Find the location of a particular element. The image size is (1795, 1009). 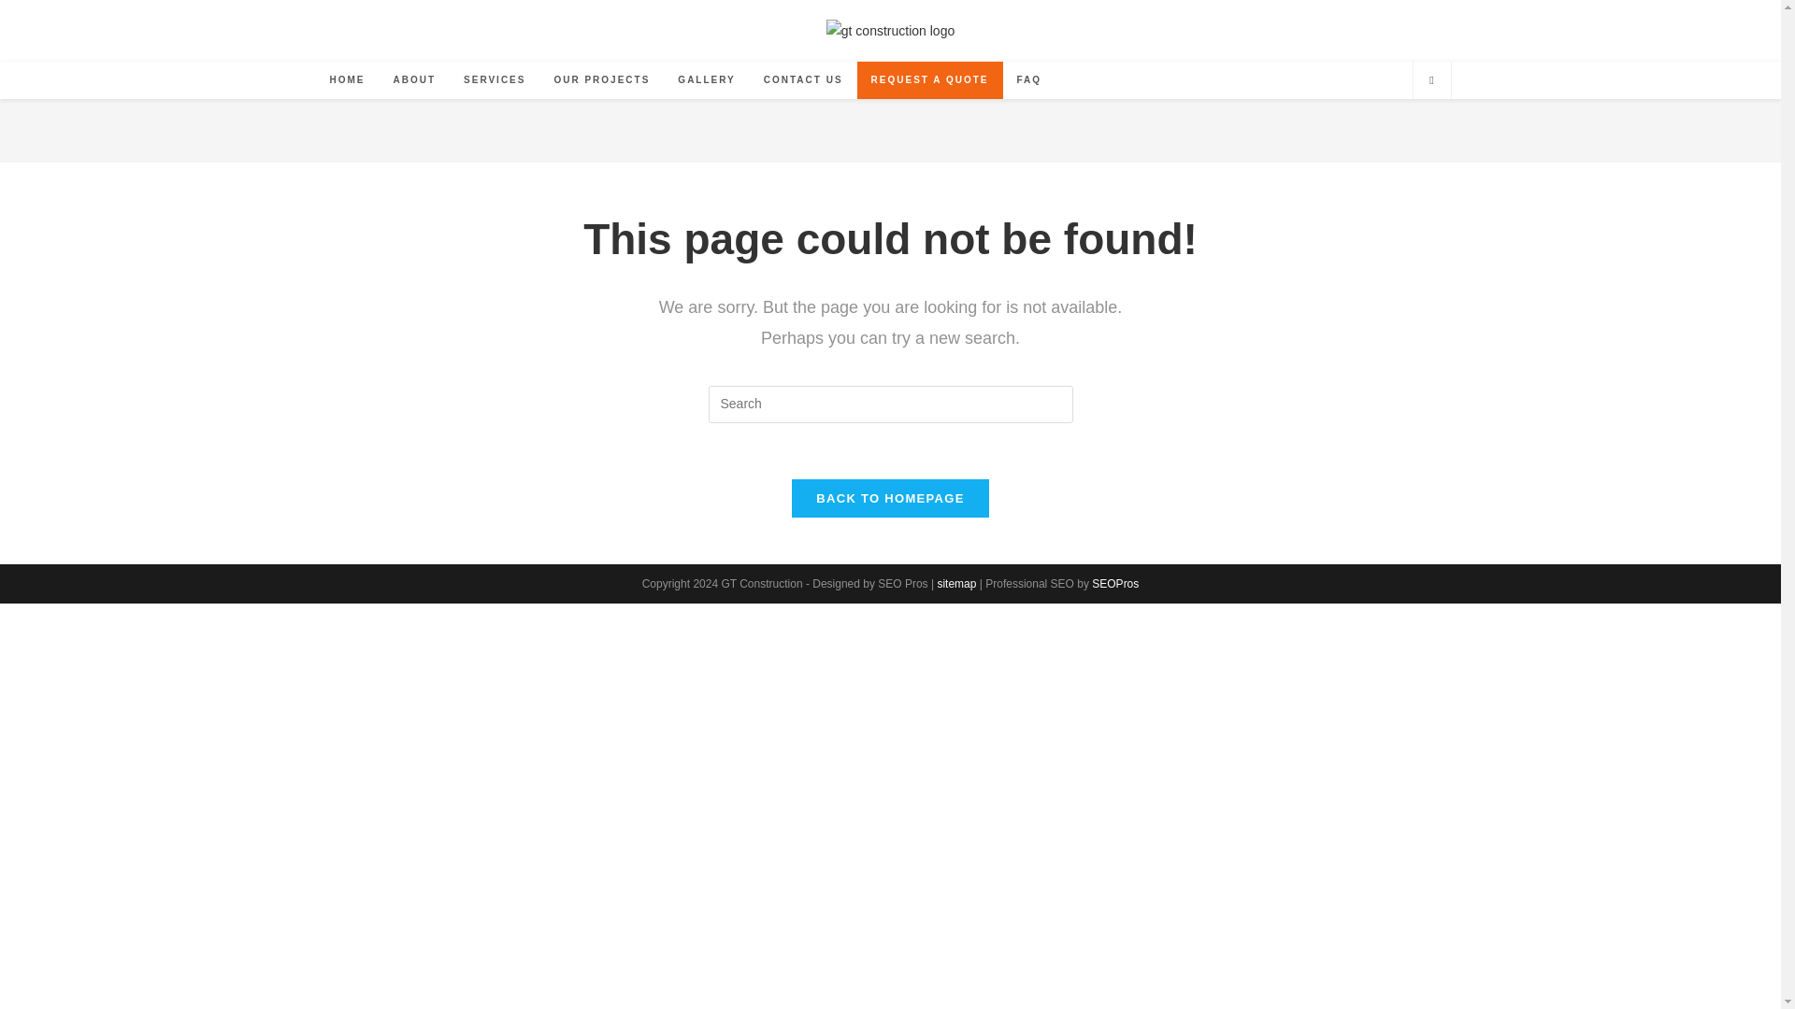

FAQ is located at coordinates (1030, 79).